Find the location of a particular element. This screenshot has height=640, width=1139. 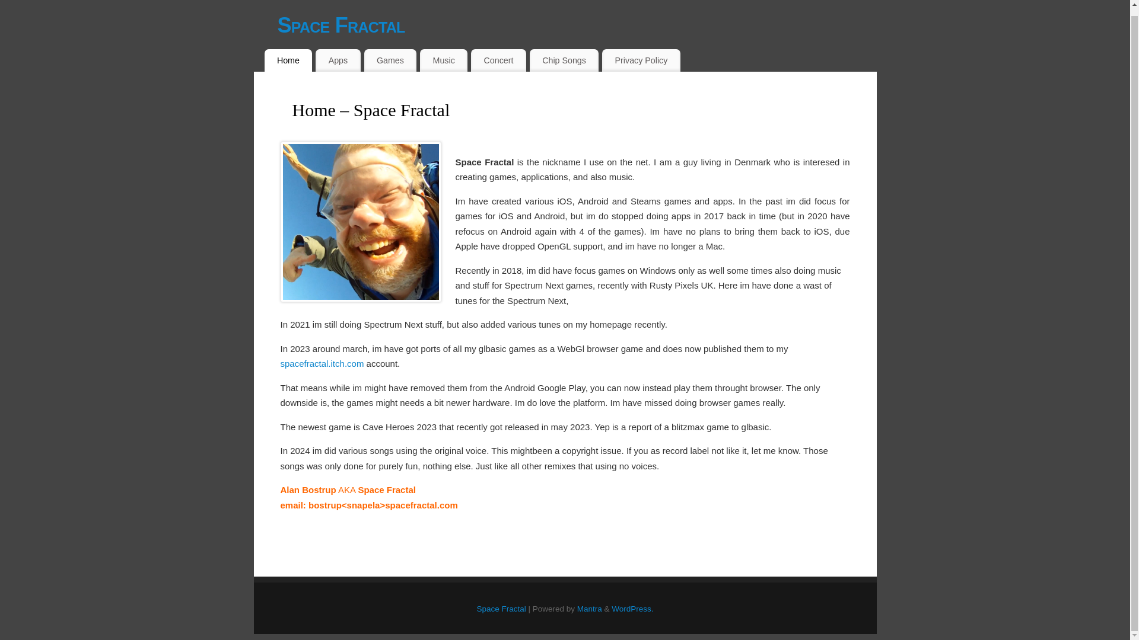

Mantra Theme by Cryout Creations is located at coordinates (590, 608).